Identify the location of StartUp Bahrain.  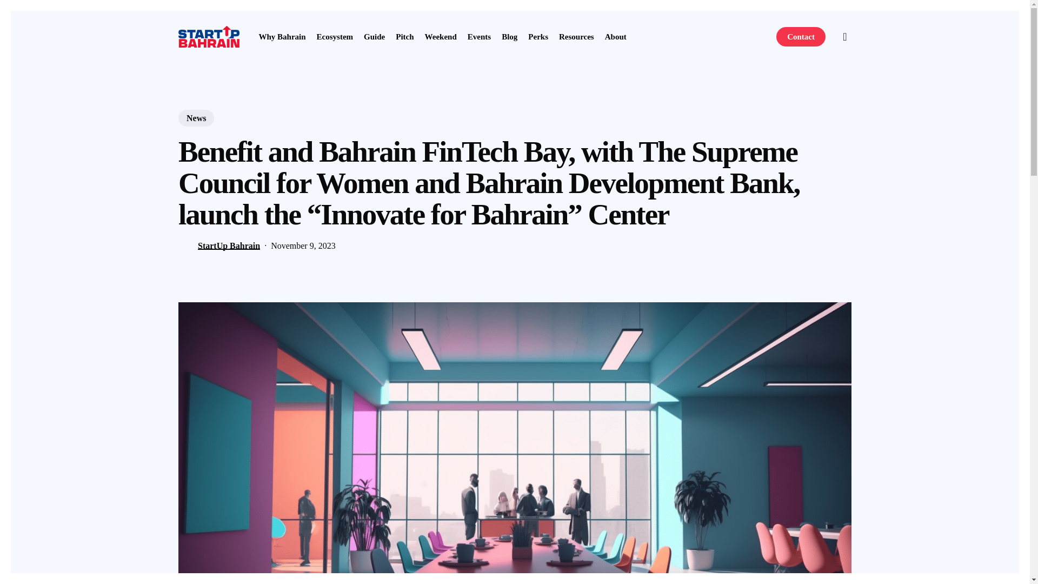
(229, 245).